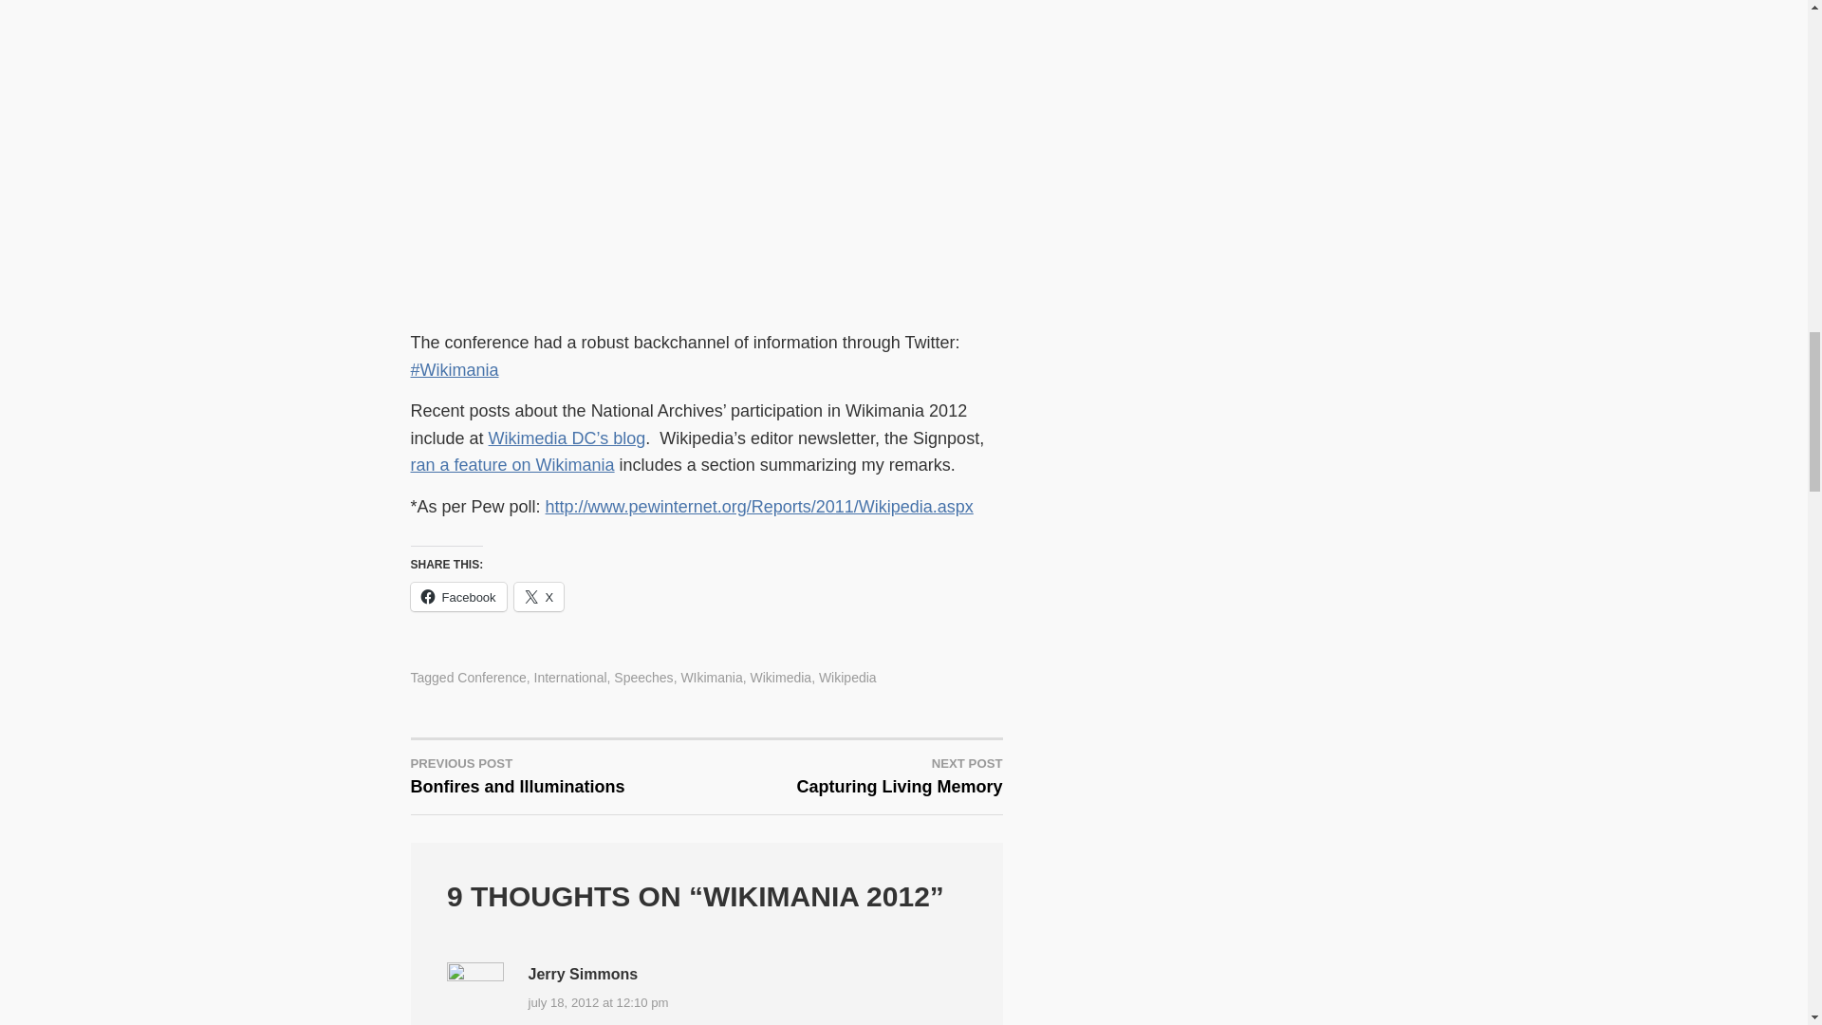 The height and width of the screenshot is (1025, 1822). What do you see at coordinates (854, 774) in the screenshot?
I see `X` at bounding box center [854, 774].